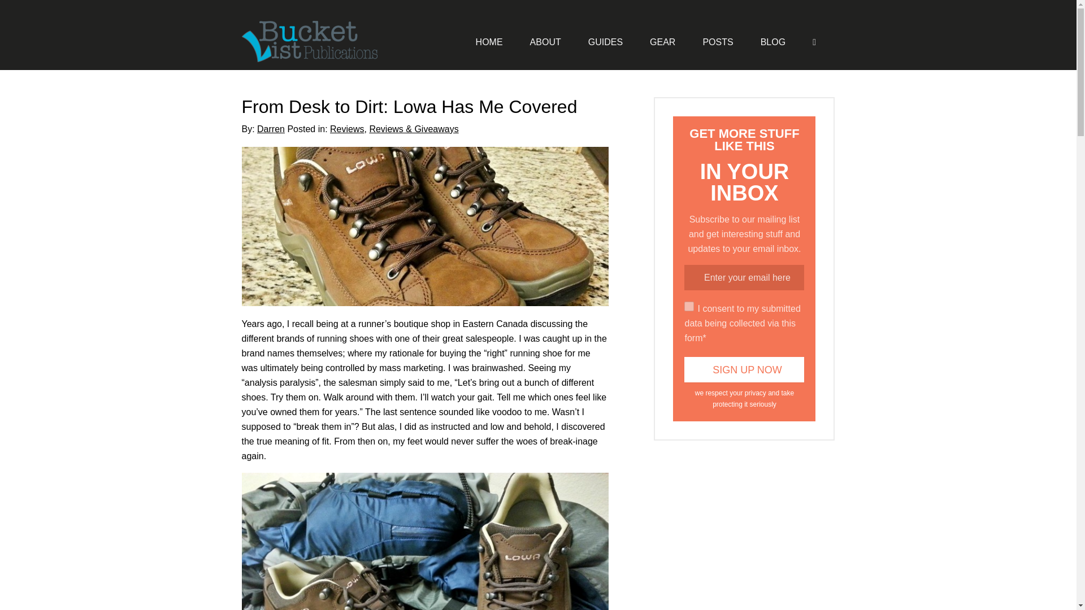  I want to click on Posts by Darren, so click(271, 129).